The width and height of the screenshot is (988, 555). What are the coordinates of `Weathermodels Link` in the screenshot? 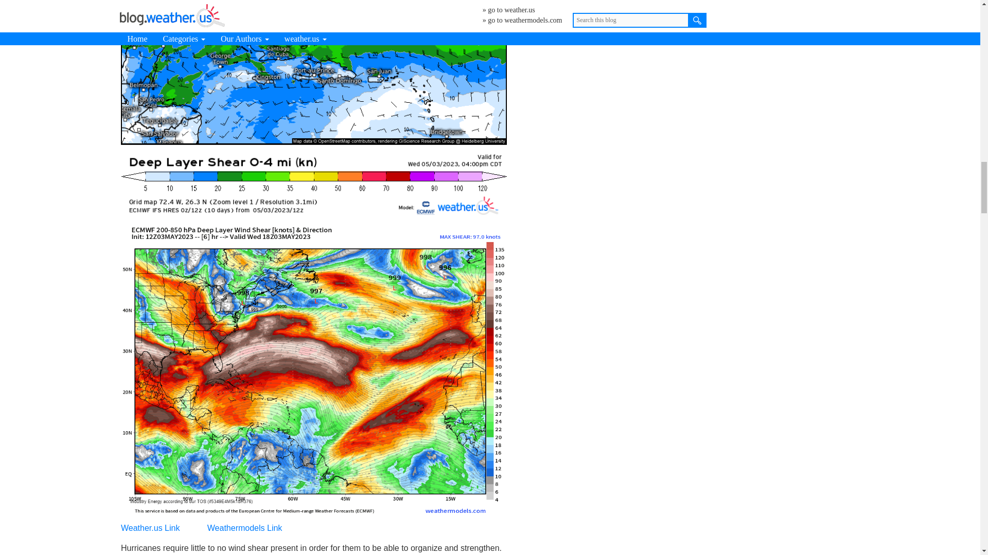 It's located at (245, 528).